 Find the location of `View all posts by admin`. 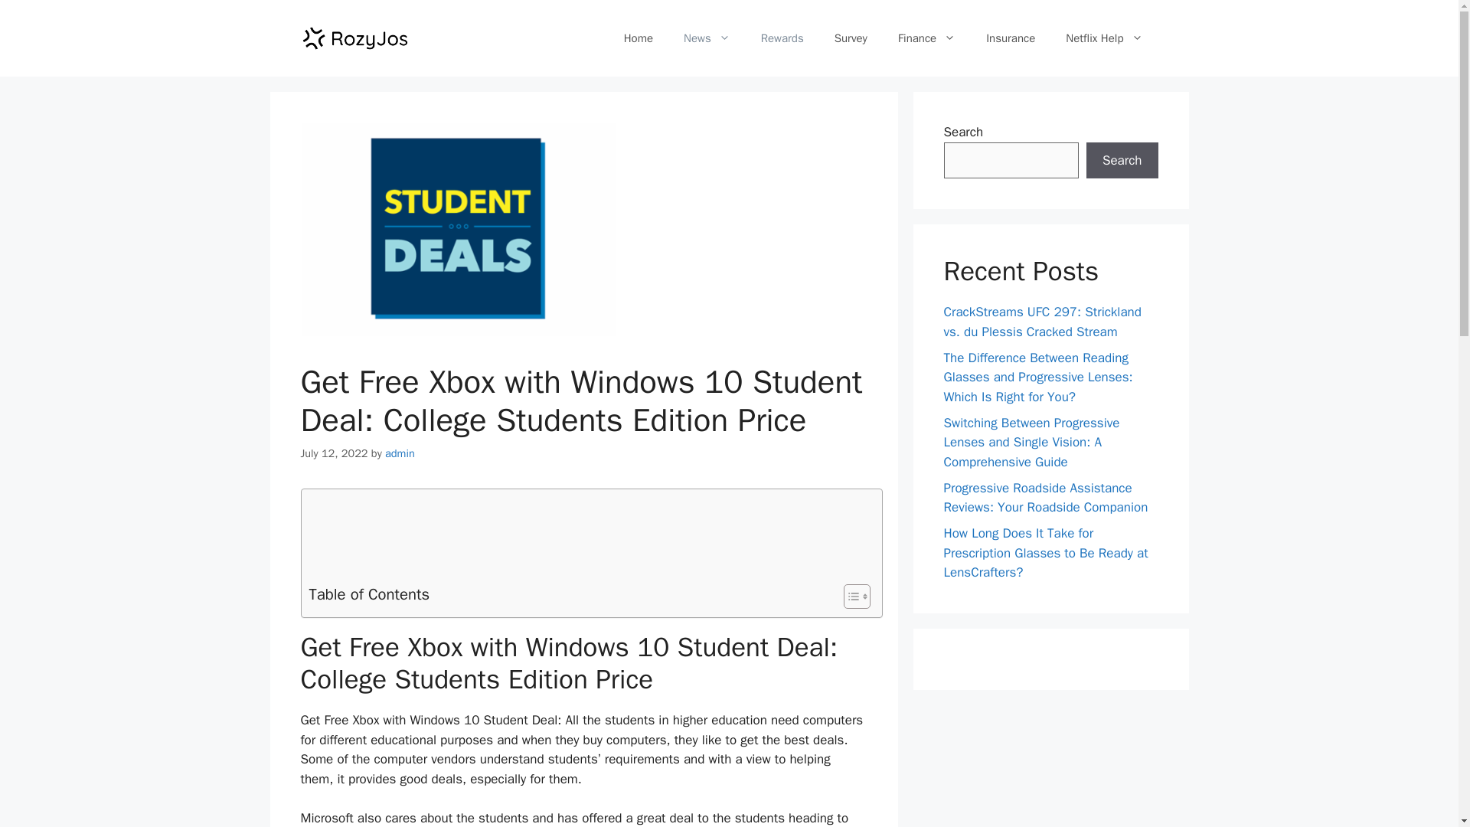

View all posts by admin is located at coordinates (400, 453).